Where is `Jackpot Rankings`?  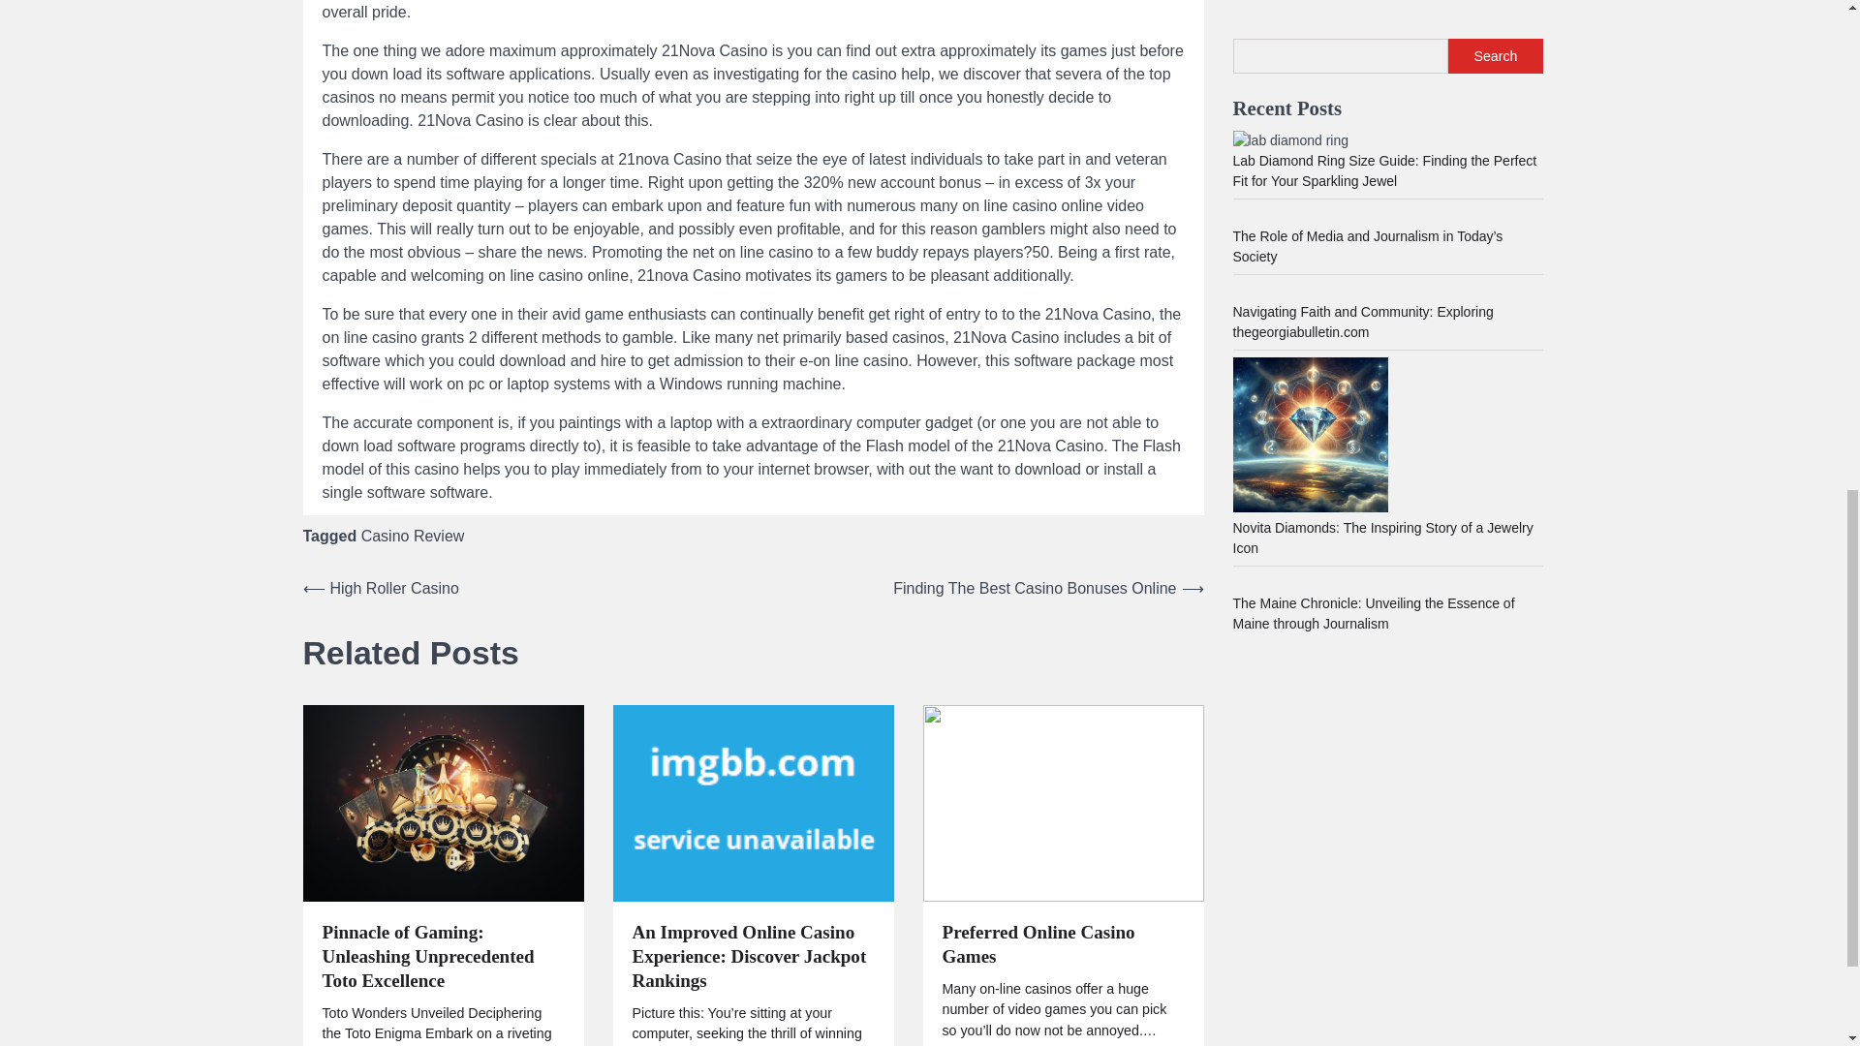 Jackpot Rankings is located at coordinates (752, 802).